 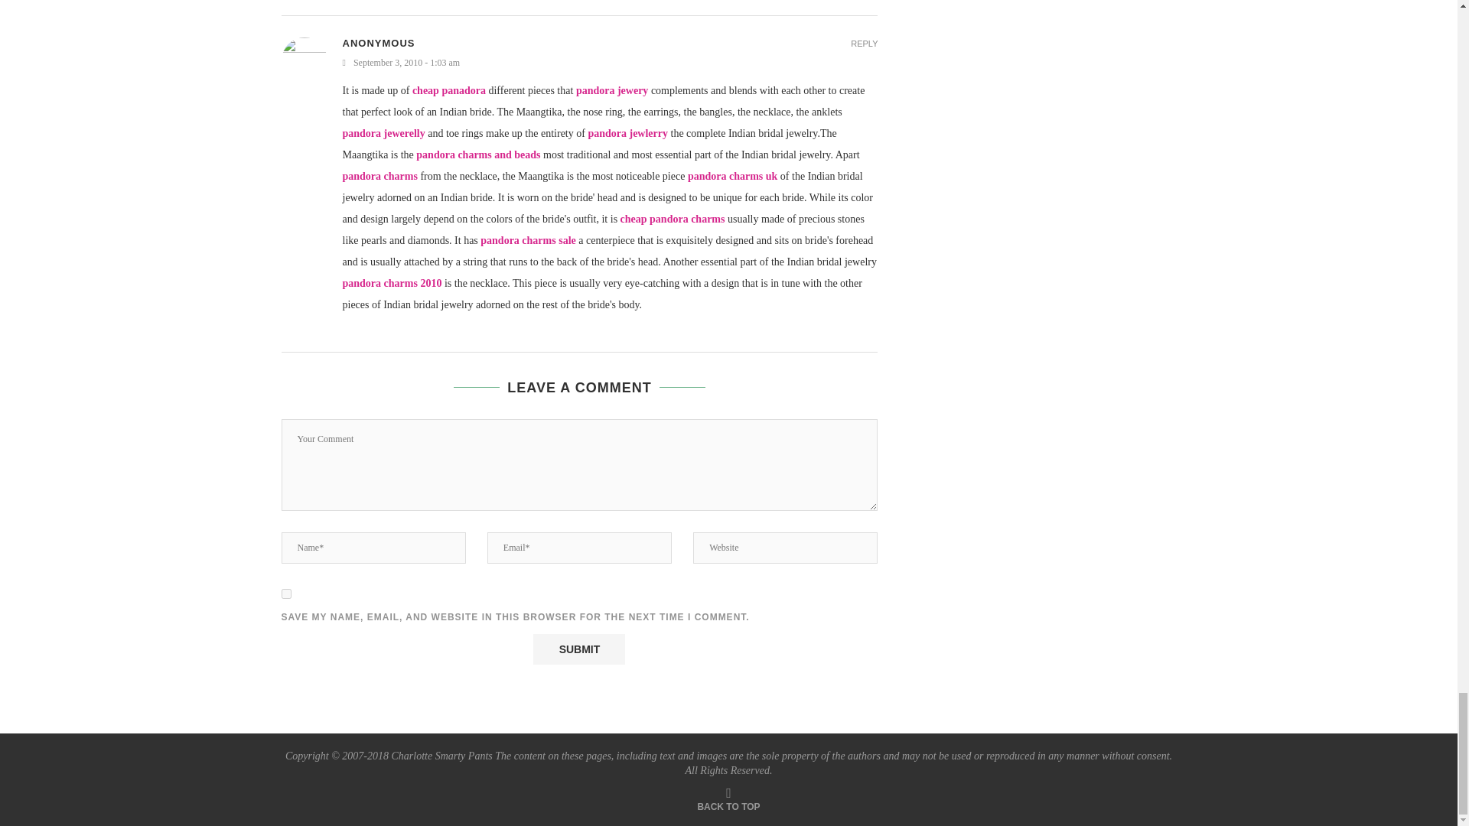 I want to click on Submit, so click(x=578, y=649).